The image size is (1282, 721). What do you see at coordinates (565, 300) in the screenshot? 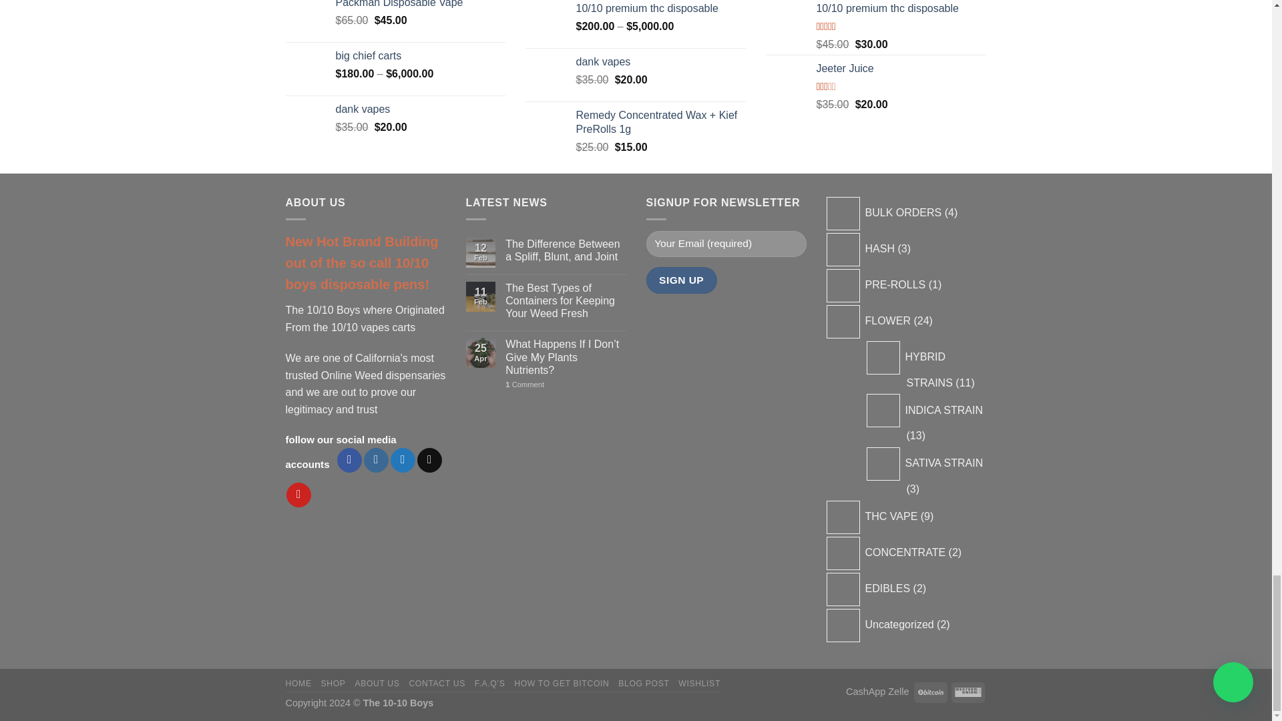
I see `The Best Types of Containers for Keeping Your Weed Fresh` at bounding box center [565, 300].